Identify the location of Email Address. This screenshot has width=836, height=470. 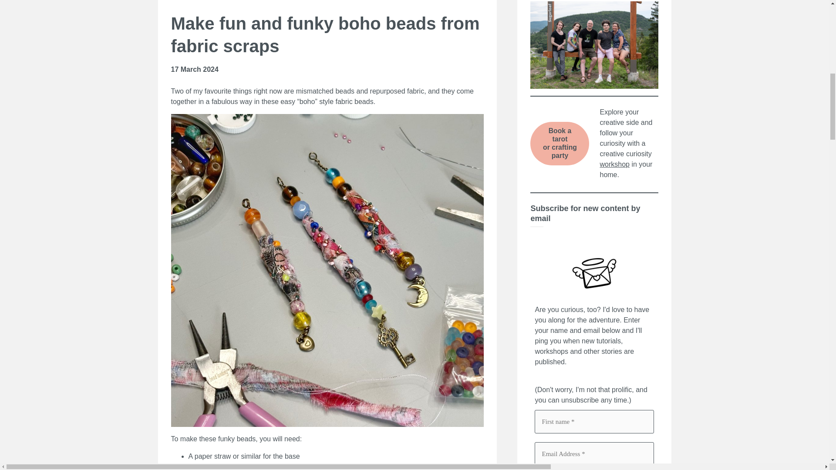
(614, 164).